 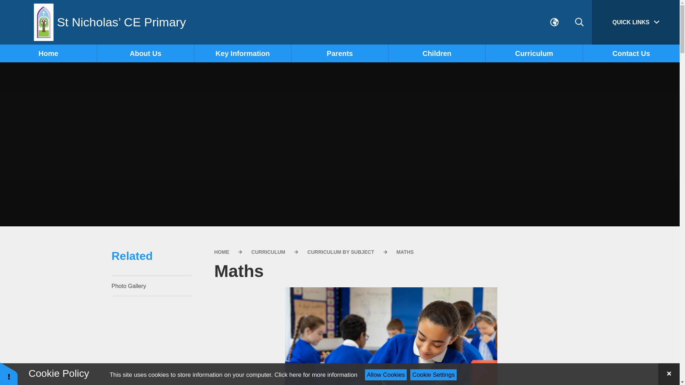 What do you see at coordinates (48, 53) in the screenshot?
I see `Home` at bounding box center [48, 53].